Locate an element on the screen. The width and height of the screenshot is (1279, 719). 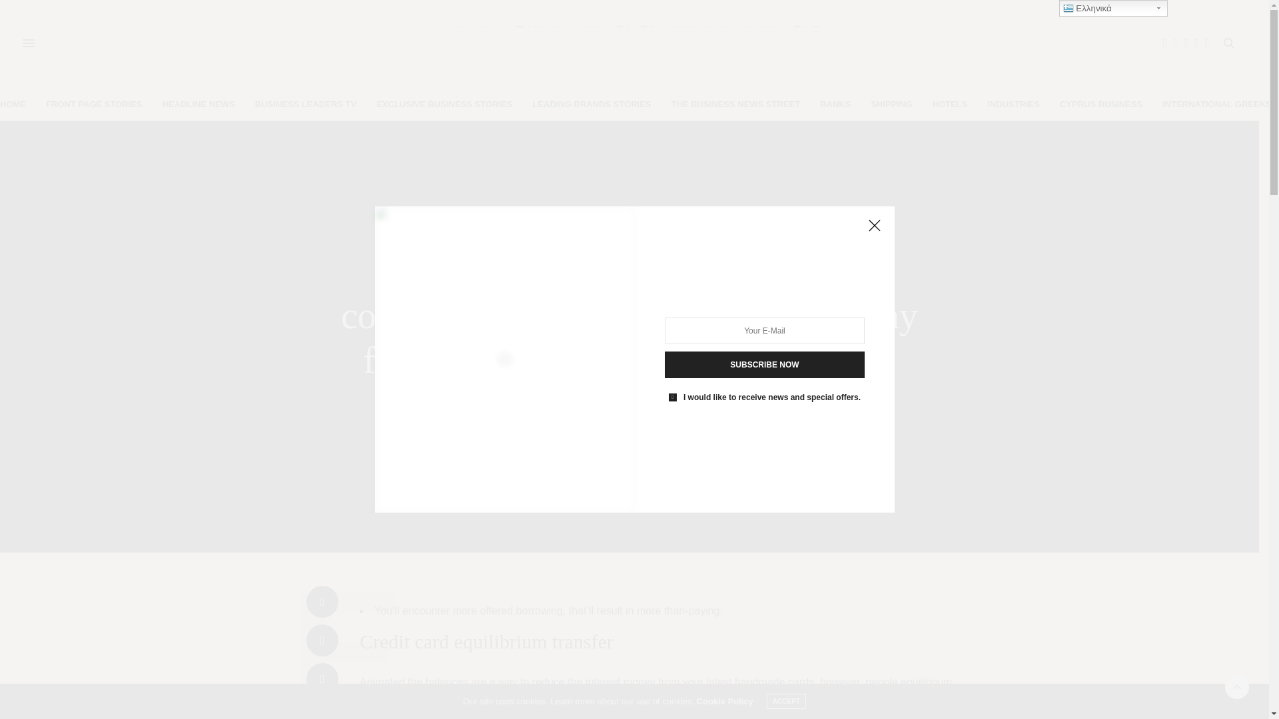
CYPRUS BUSINESS is located at coordinates (1100, 104).